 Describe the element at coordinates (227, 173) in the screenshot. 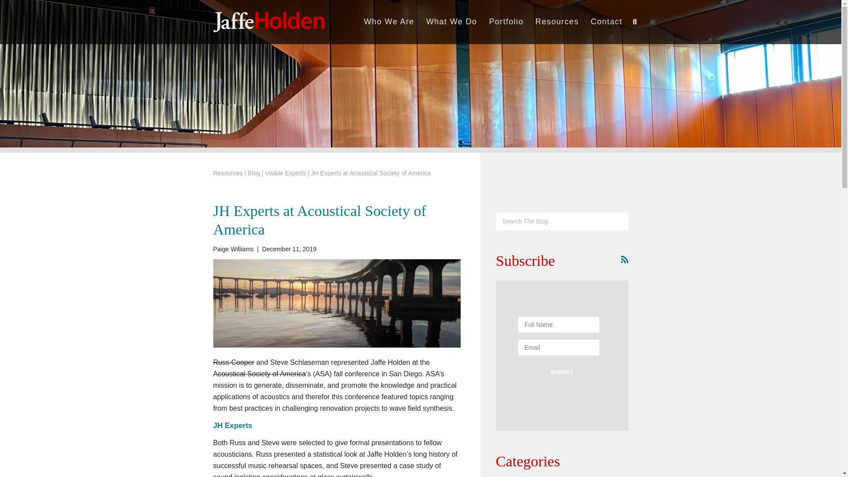

I see `Resources` at that location.